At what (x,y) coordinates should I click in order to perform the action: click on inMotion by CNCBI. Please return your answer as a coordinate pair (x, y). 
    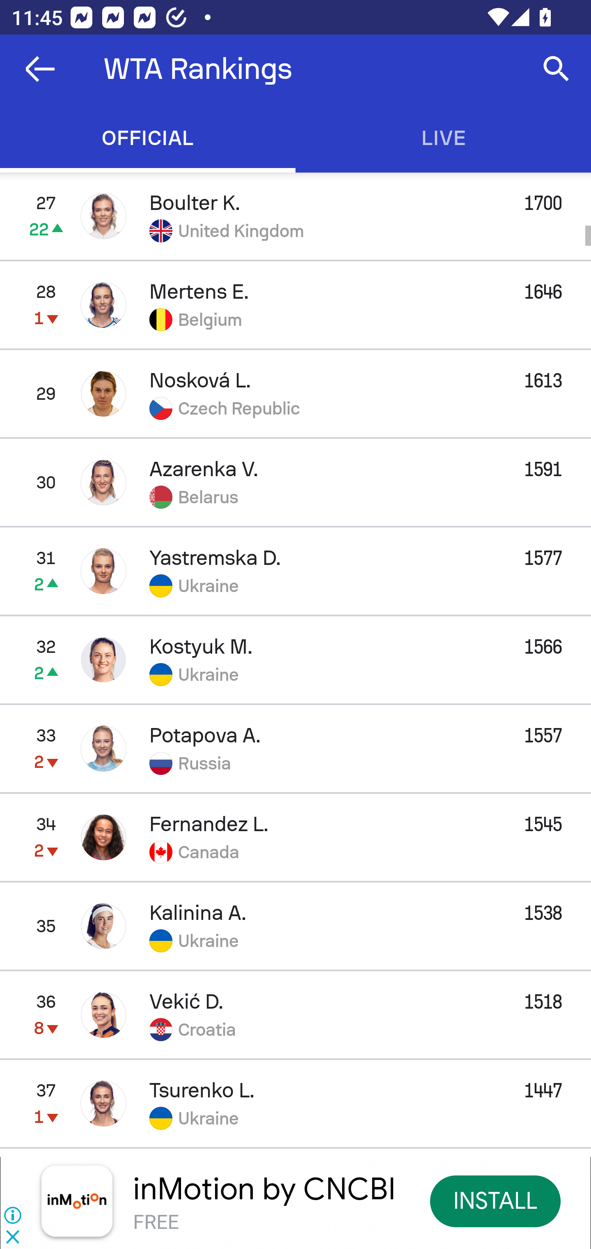
    Looking at the image, I should click on (264, 1189).